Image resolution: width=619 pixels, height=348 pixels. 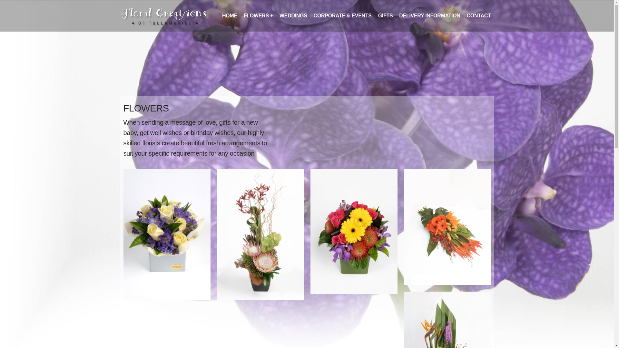 I want to click on HOME, so click(x=230, y=15).